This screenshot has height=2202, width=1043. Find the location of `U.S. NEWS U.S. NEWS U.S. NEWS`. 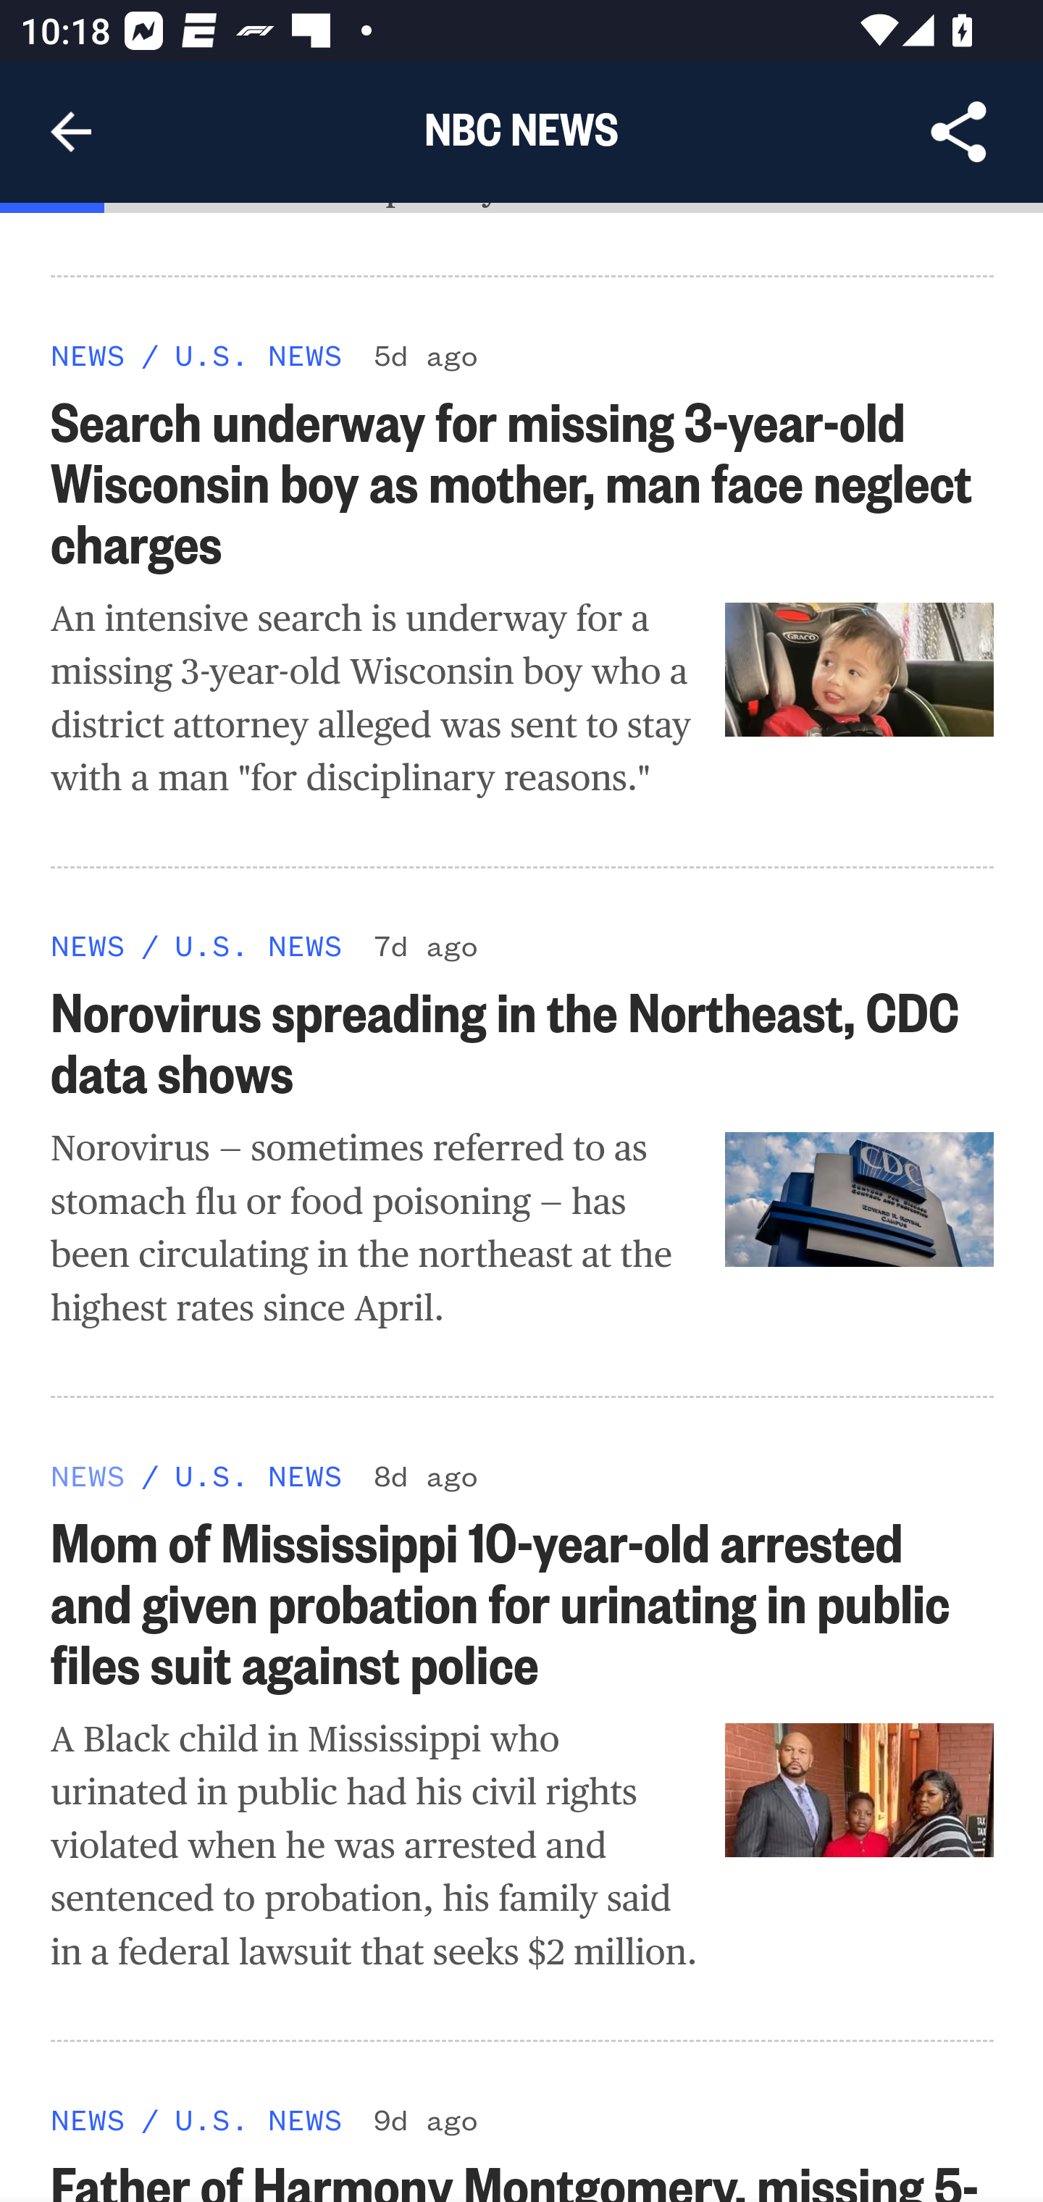

U.S. NEWS U.S. NEWS U.S. NEWS is located at coordinates (258, 354).